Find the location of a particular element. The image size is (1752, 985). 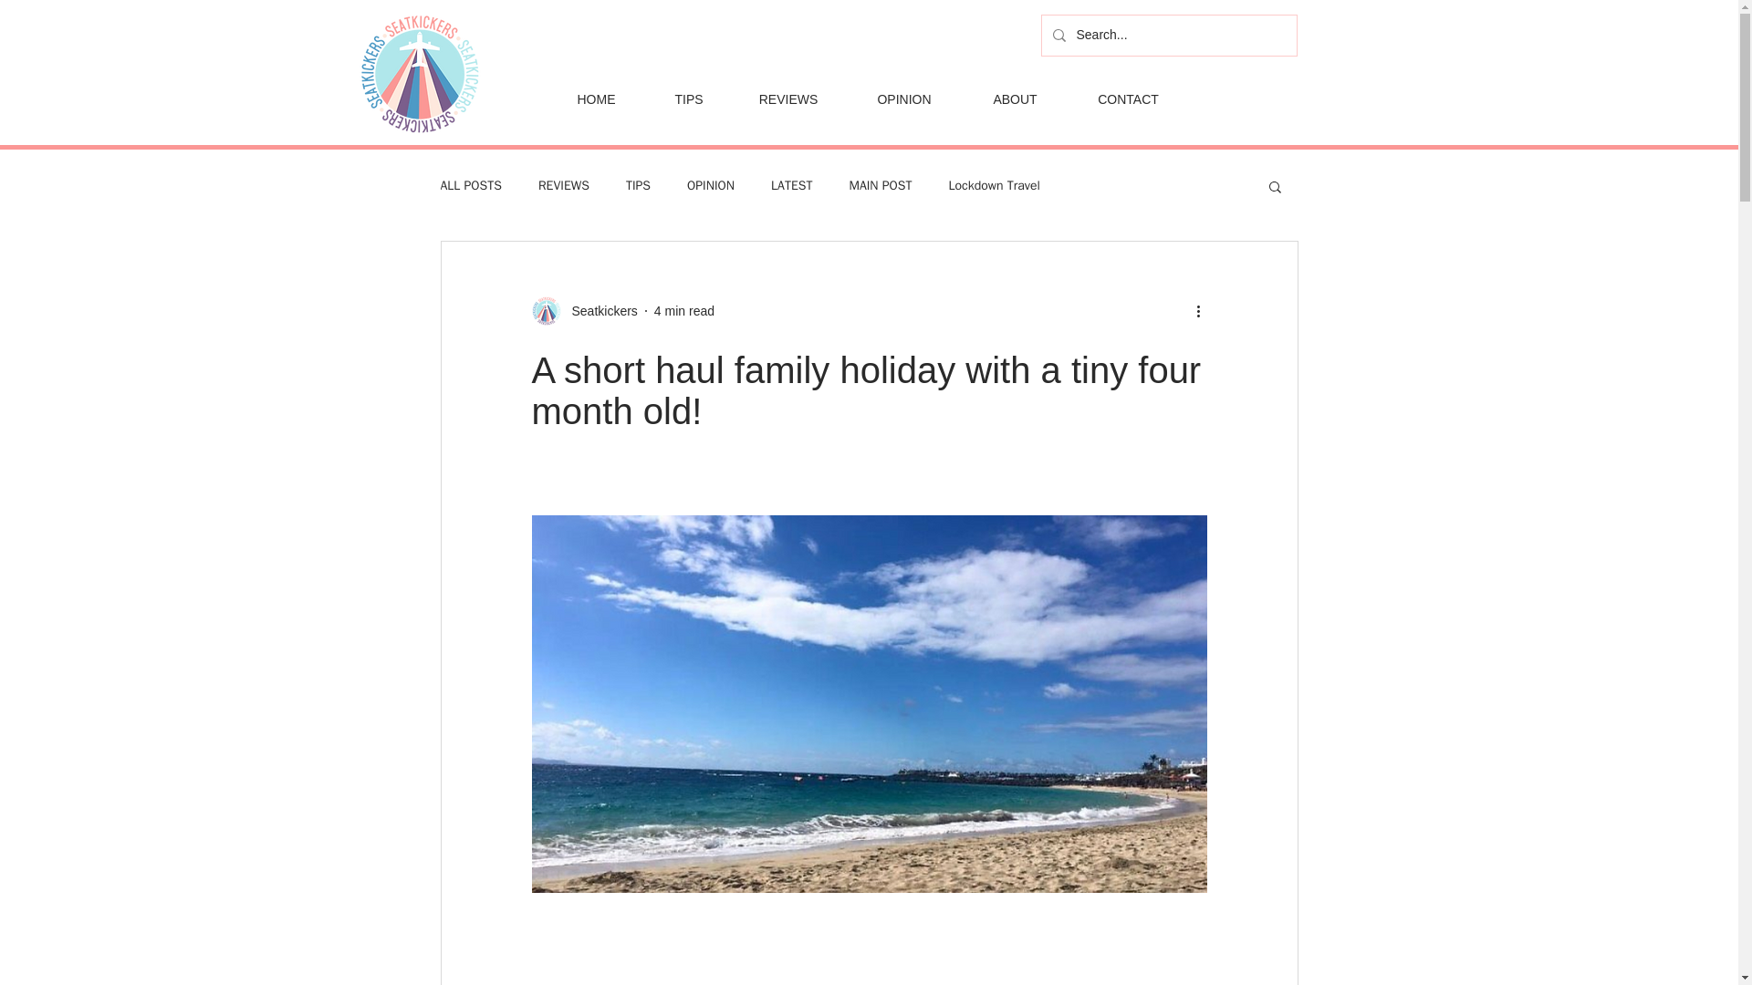

Seatkickers is located at coordinates (584, 311).